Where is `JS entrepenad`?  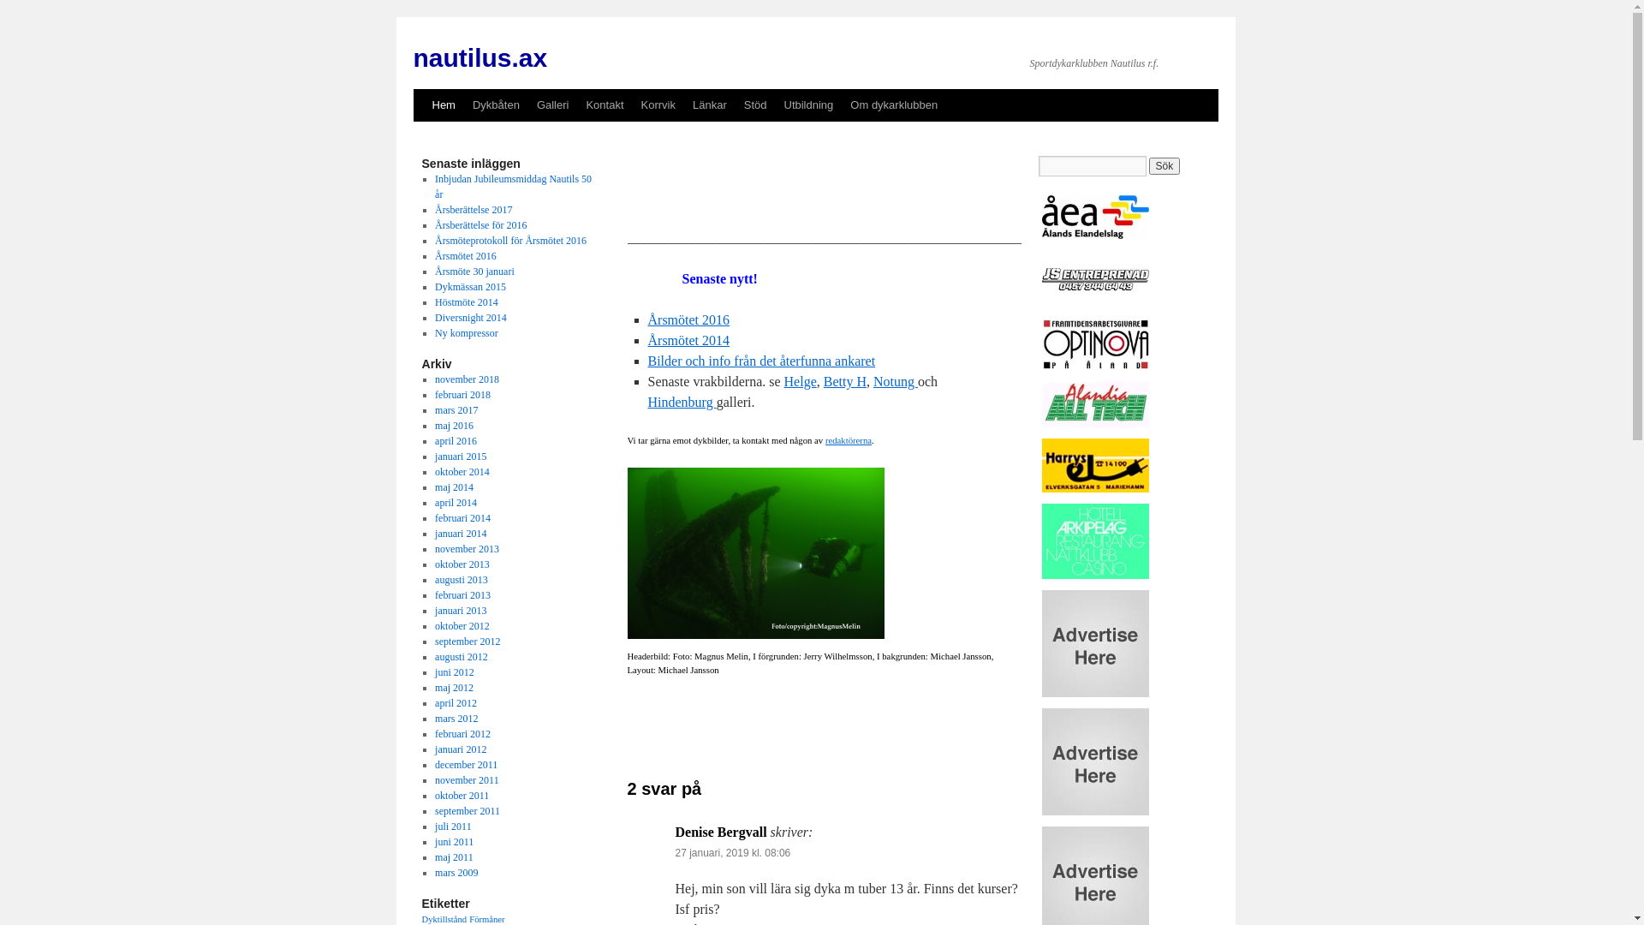
JS entrepenad is located at coordinates (1094, 305).